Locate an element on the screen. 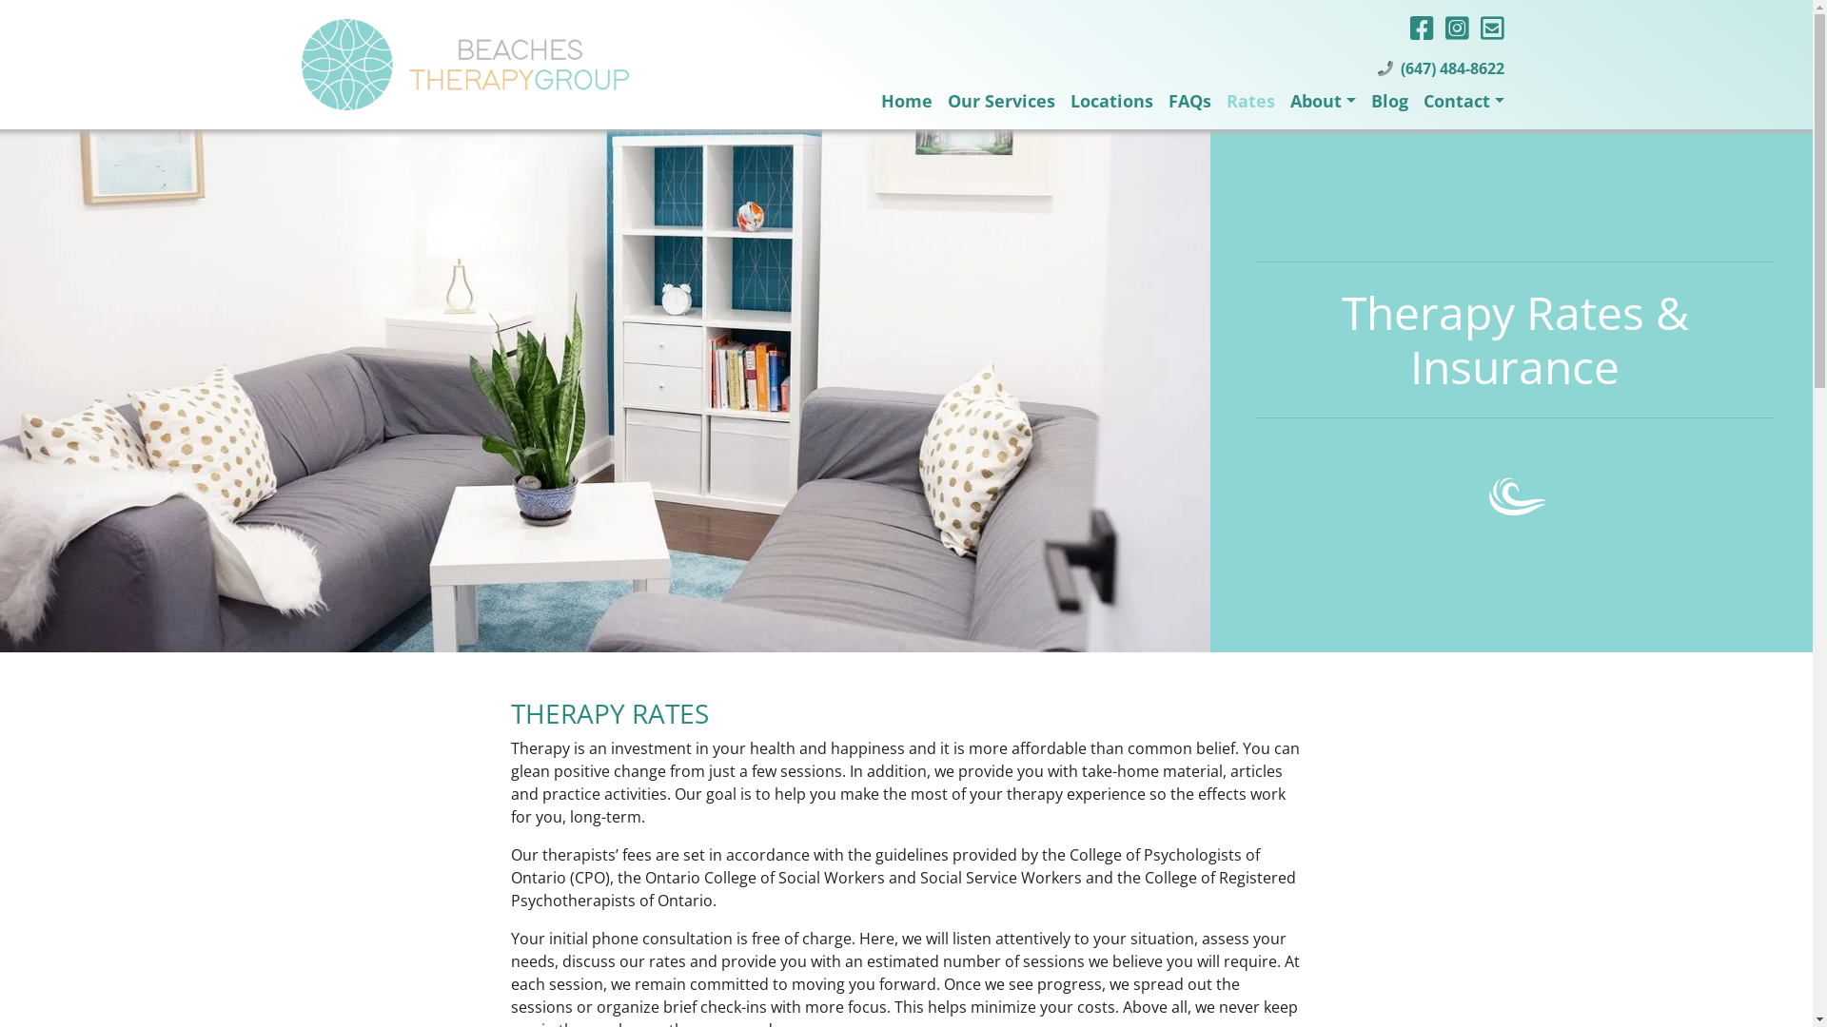  Blog is located at coordinates (1389, 101).